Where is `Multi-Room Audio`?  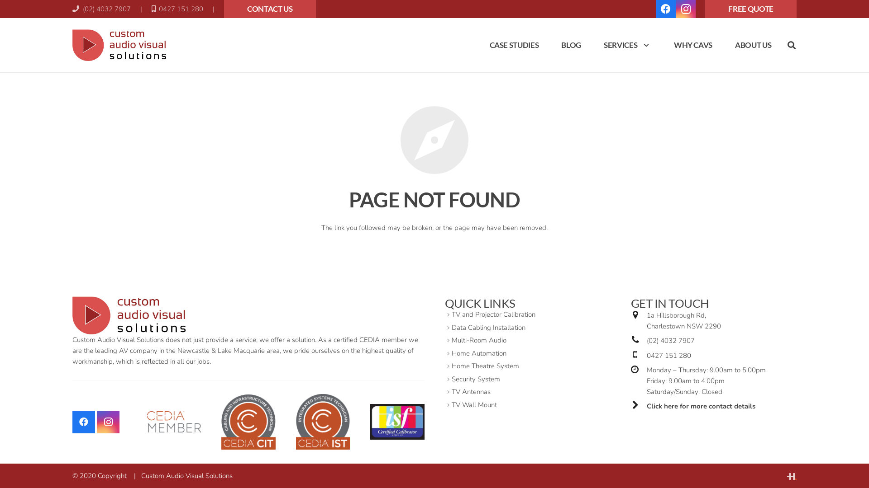 Multi-Room Audio is located at coordinates (479, 341).